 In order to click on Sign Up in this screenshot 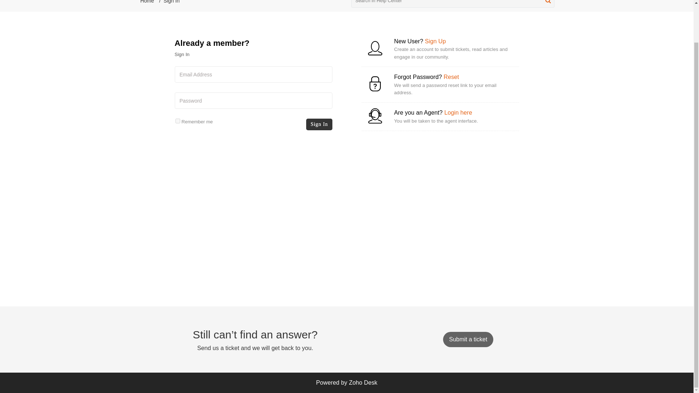, I will do `click(435, 41)`.